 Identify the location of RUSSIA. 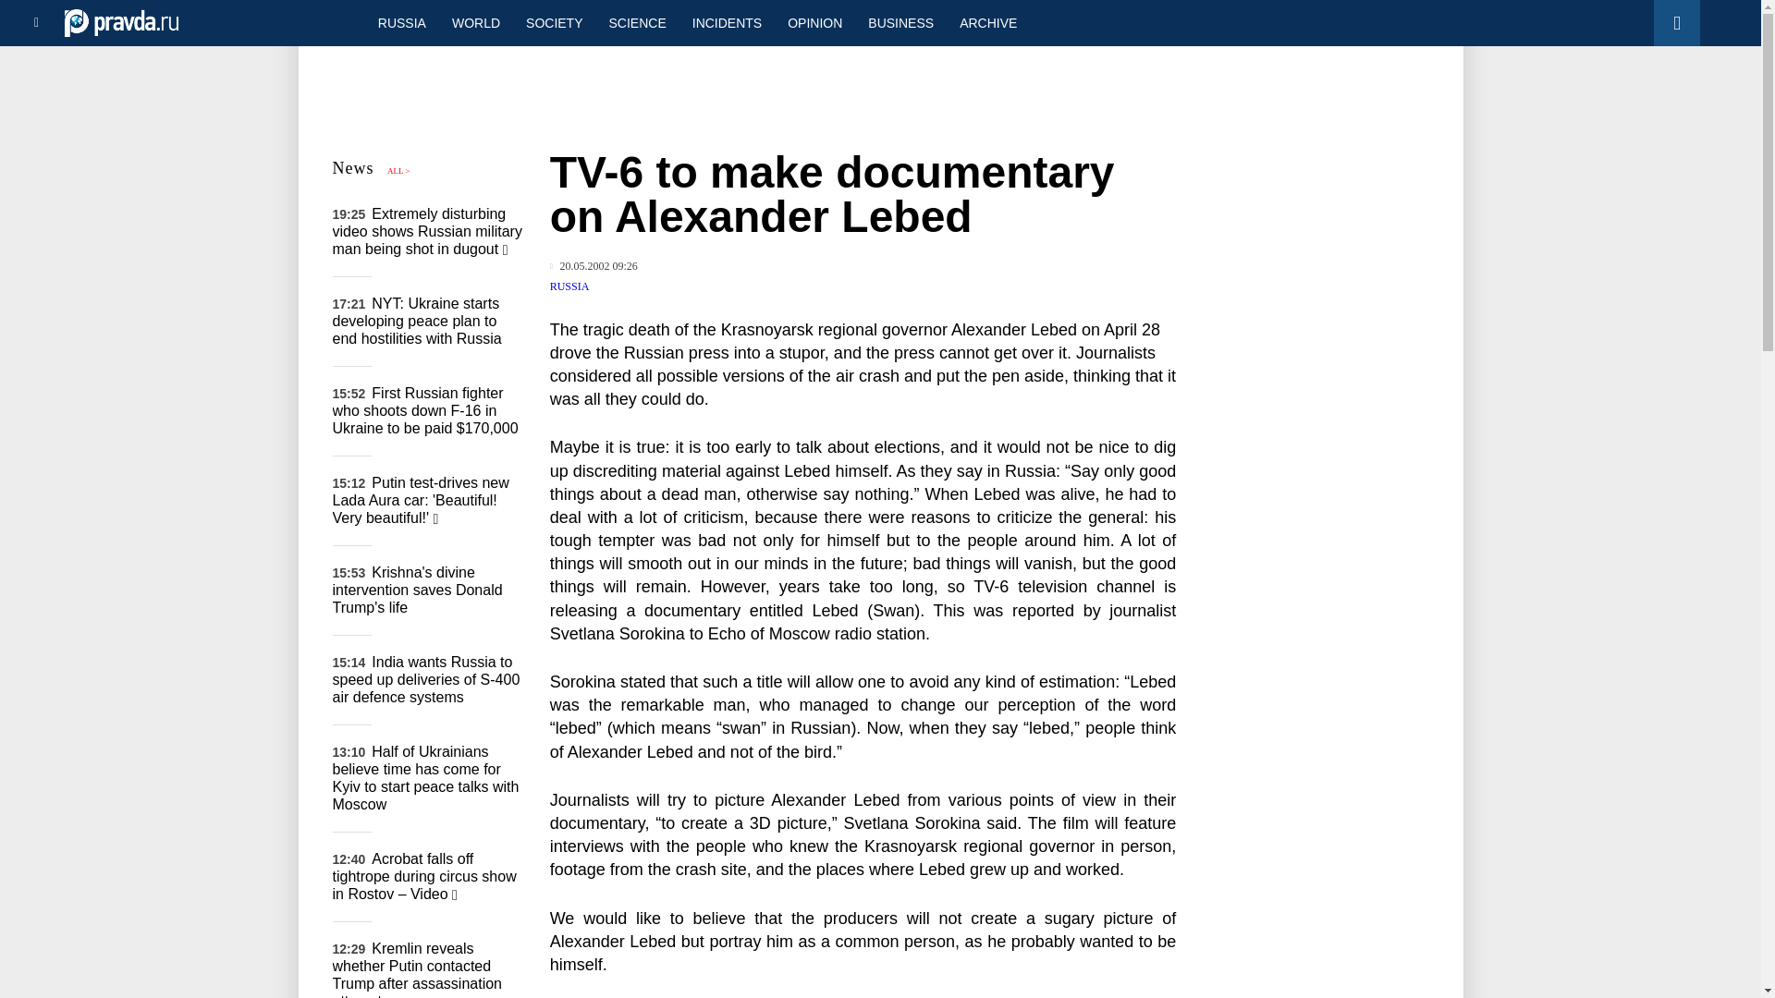
(401, 22).